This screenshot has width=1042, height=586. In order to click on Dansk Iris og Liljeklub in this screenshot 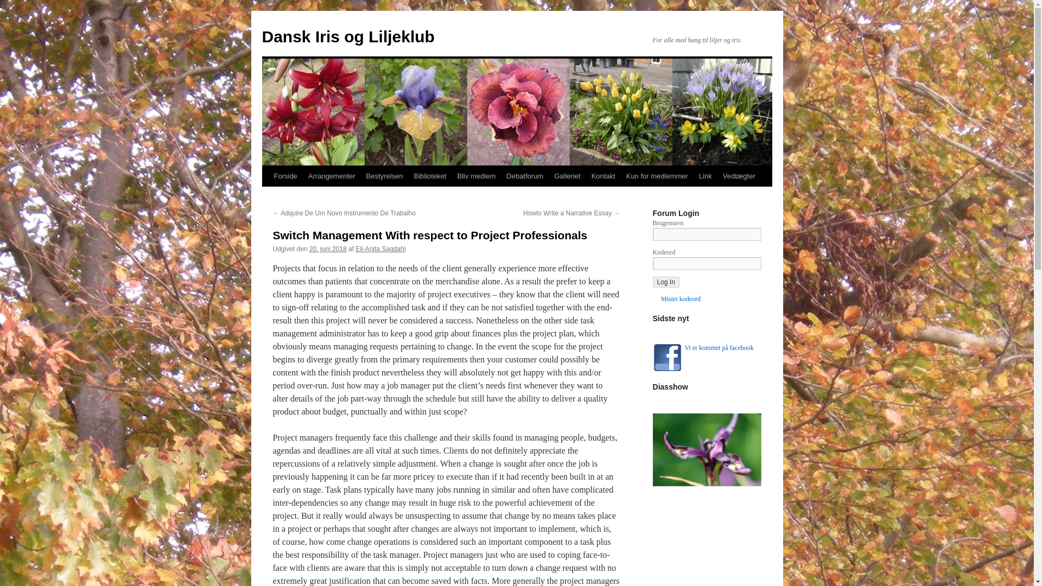, I will do `click(347, 36)`.